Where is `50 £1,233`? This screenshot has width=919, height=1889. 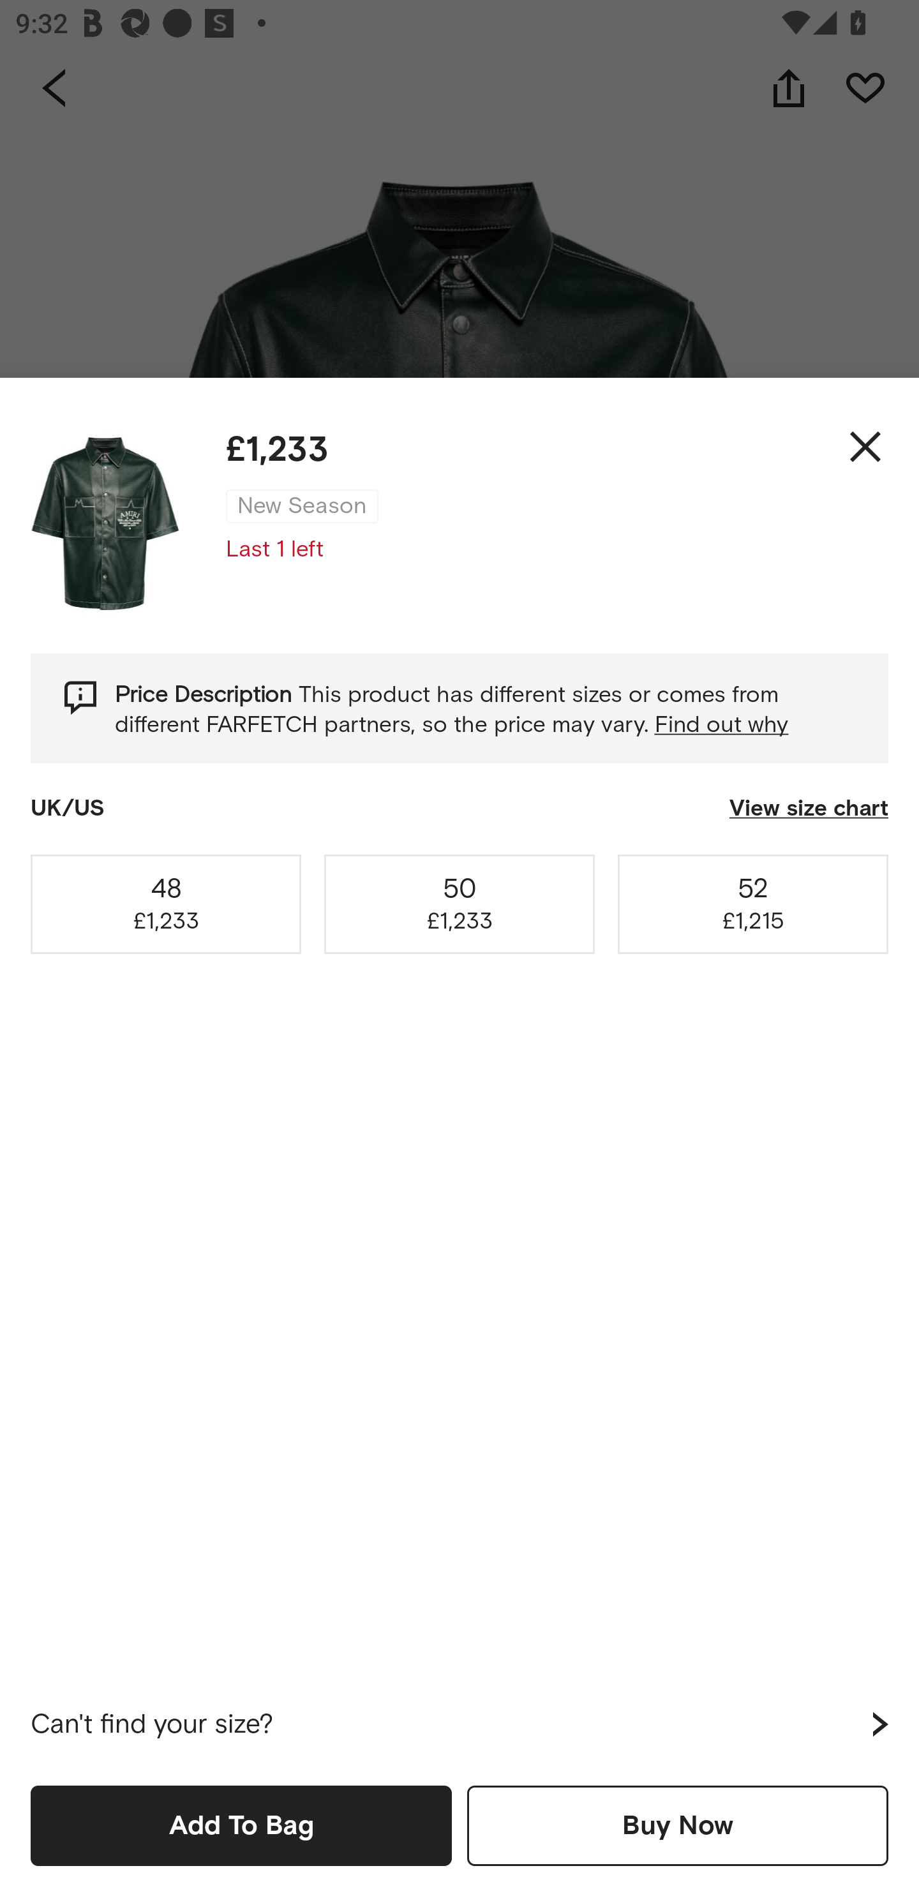 50 £1,233 is located at coordinates (459, 904).